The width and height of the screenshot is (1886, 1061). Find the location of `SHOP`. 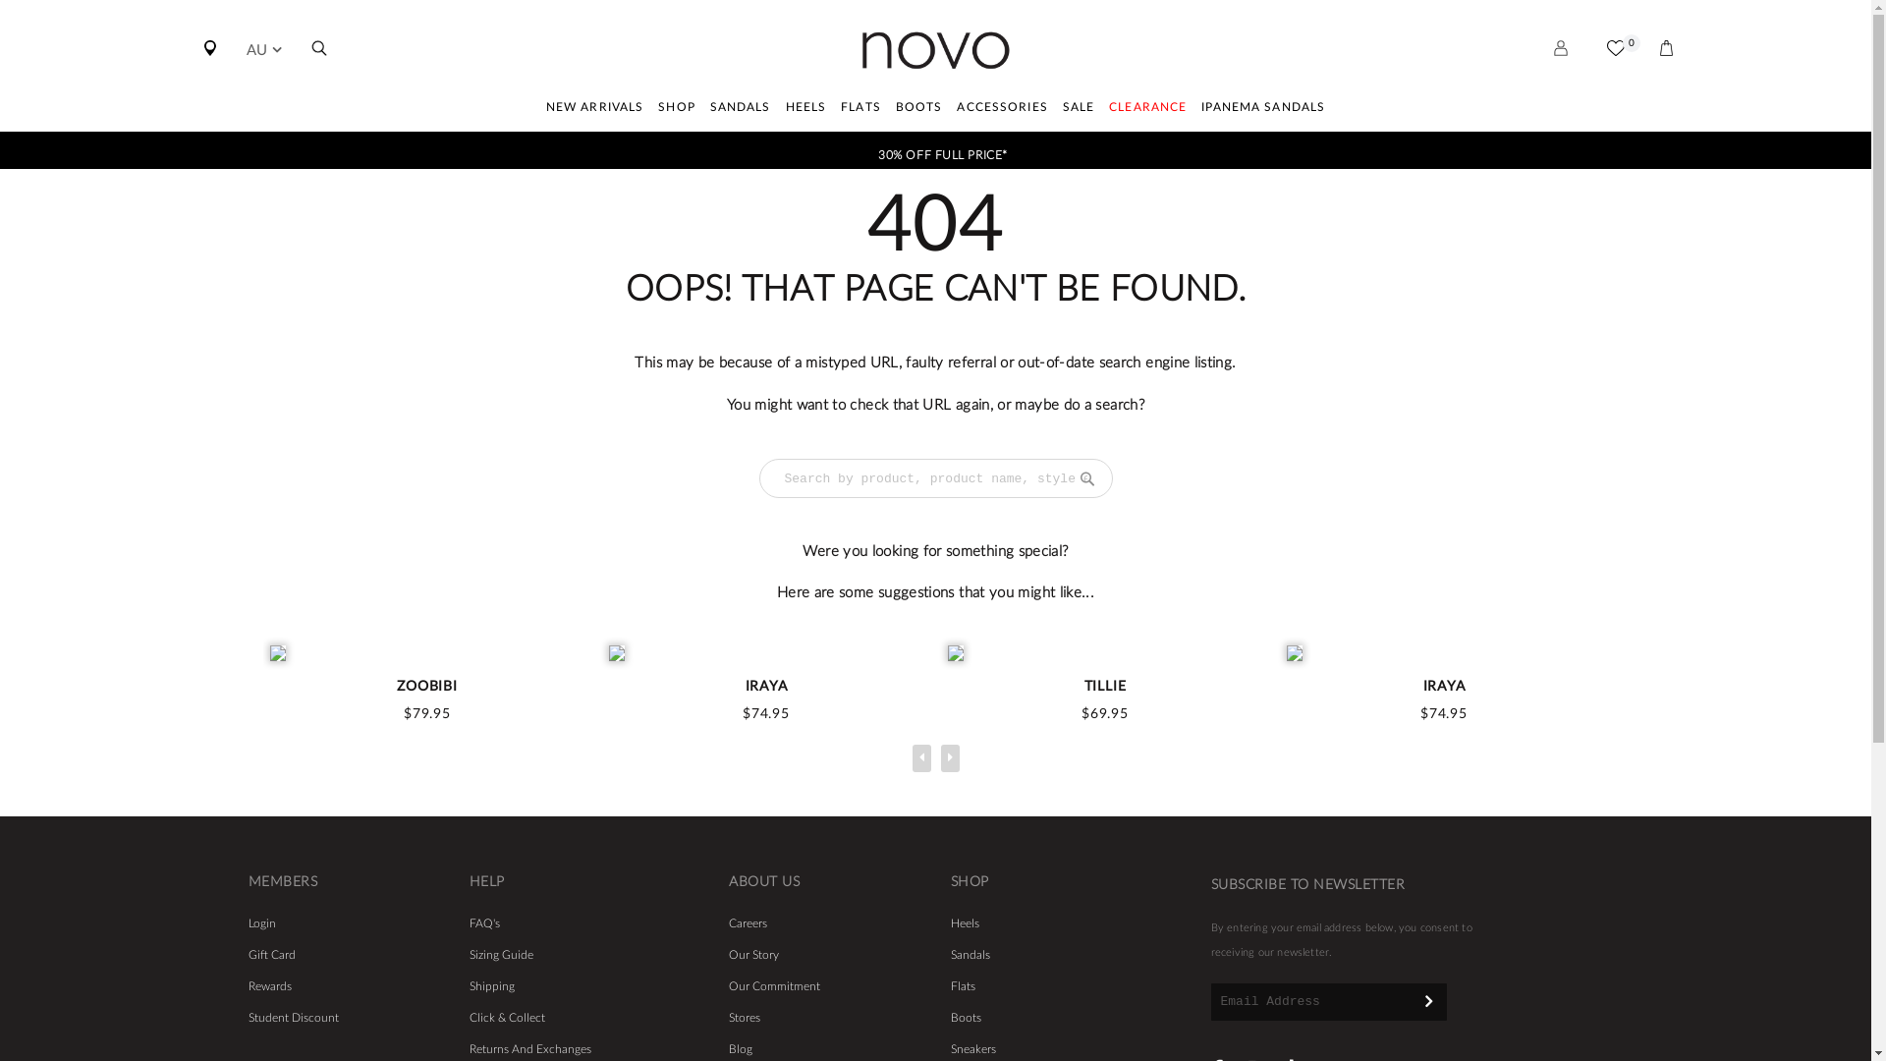

SHOP is located at coordinates (676, 110).